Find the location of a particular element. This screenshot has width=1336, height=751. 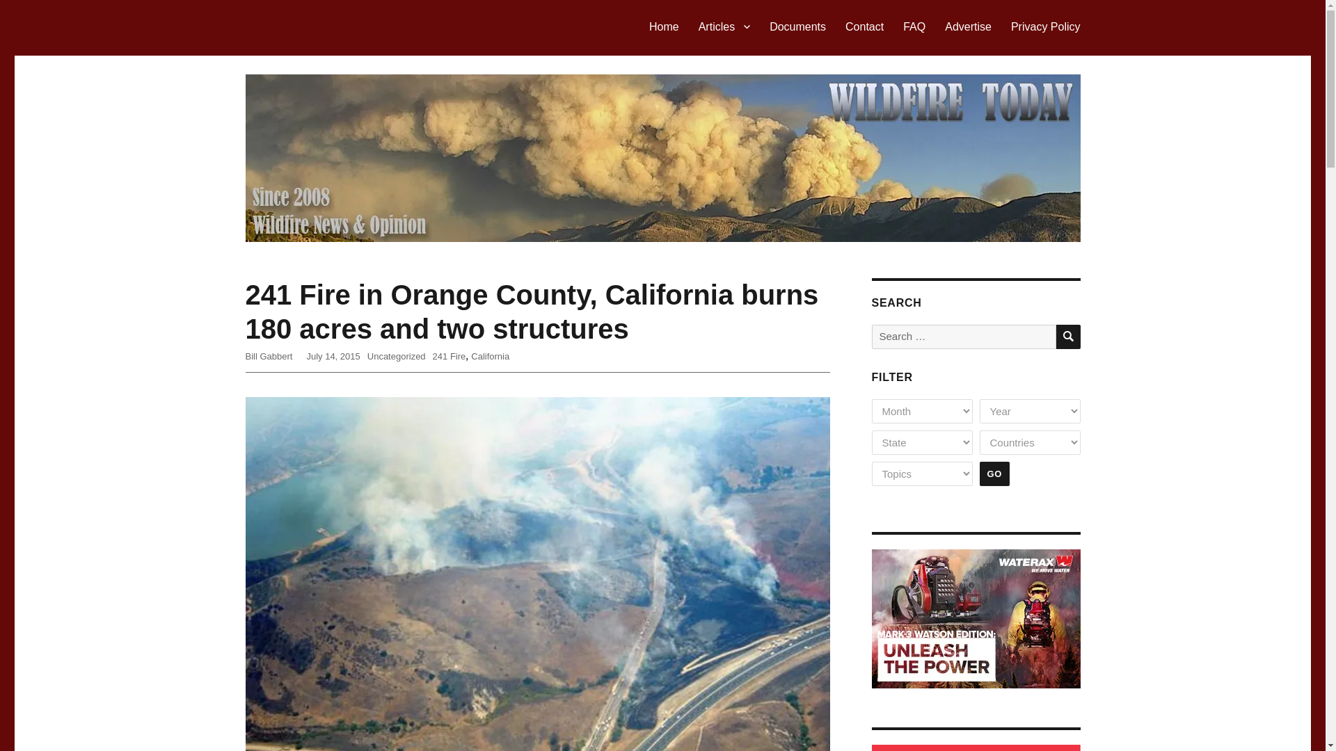

Bill Gabbert is located at coordinates (269, 356).